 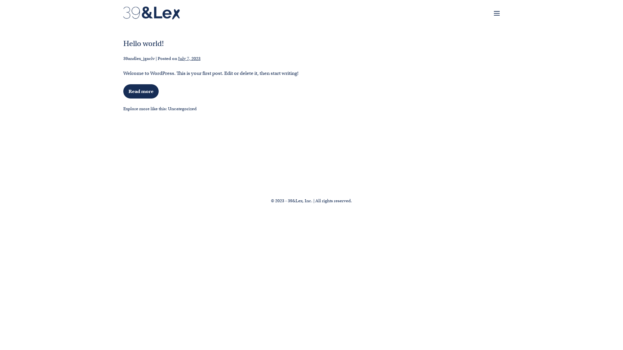 I want to click on Hello world!, so click(x=143, y=43).